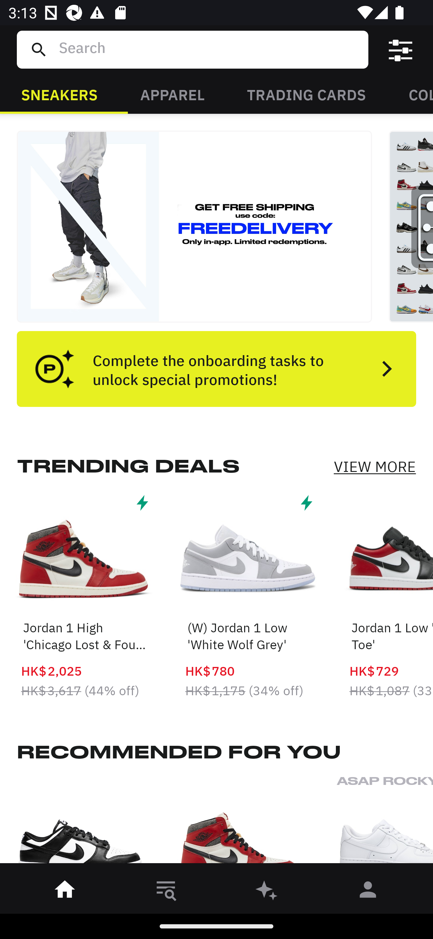  Describe the element at coordinates (166, 891) in the screenshot. I see `󱎸` at that location.